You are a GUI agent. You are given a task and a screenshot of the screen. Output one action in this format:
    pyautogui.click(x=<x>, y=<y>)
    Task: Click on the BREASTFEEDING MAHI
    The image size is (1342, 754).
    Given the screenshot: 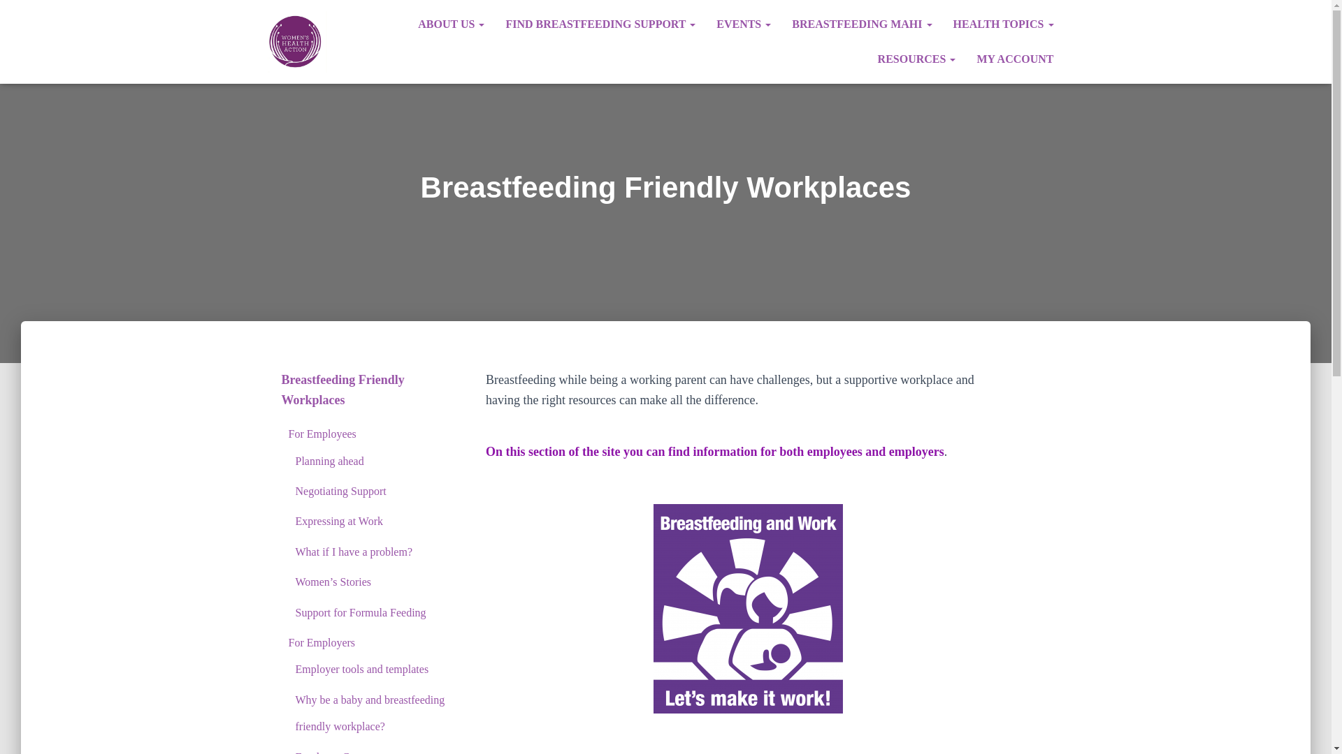 What is the action you would take?
    pyautogui.click(x=861, y=24)
    